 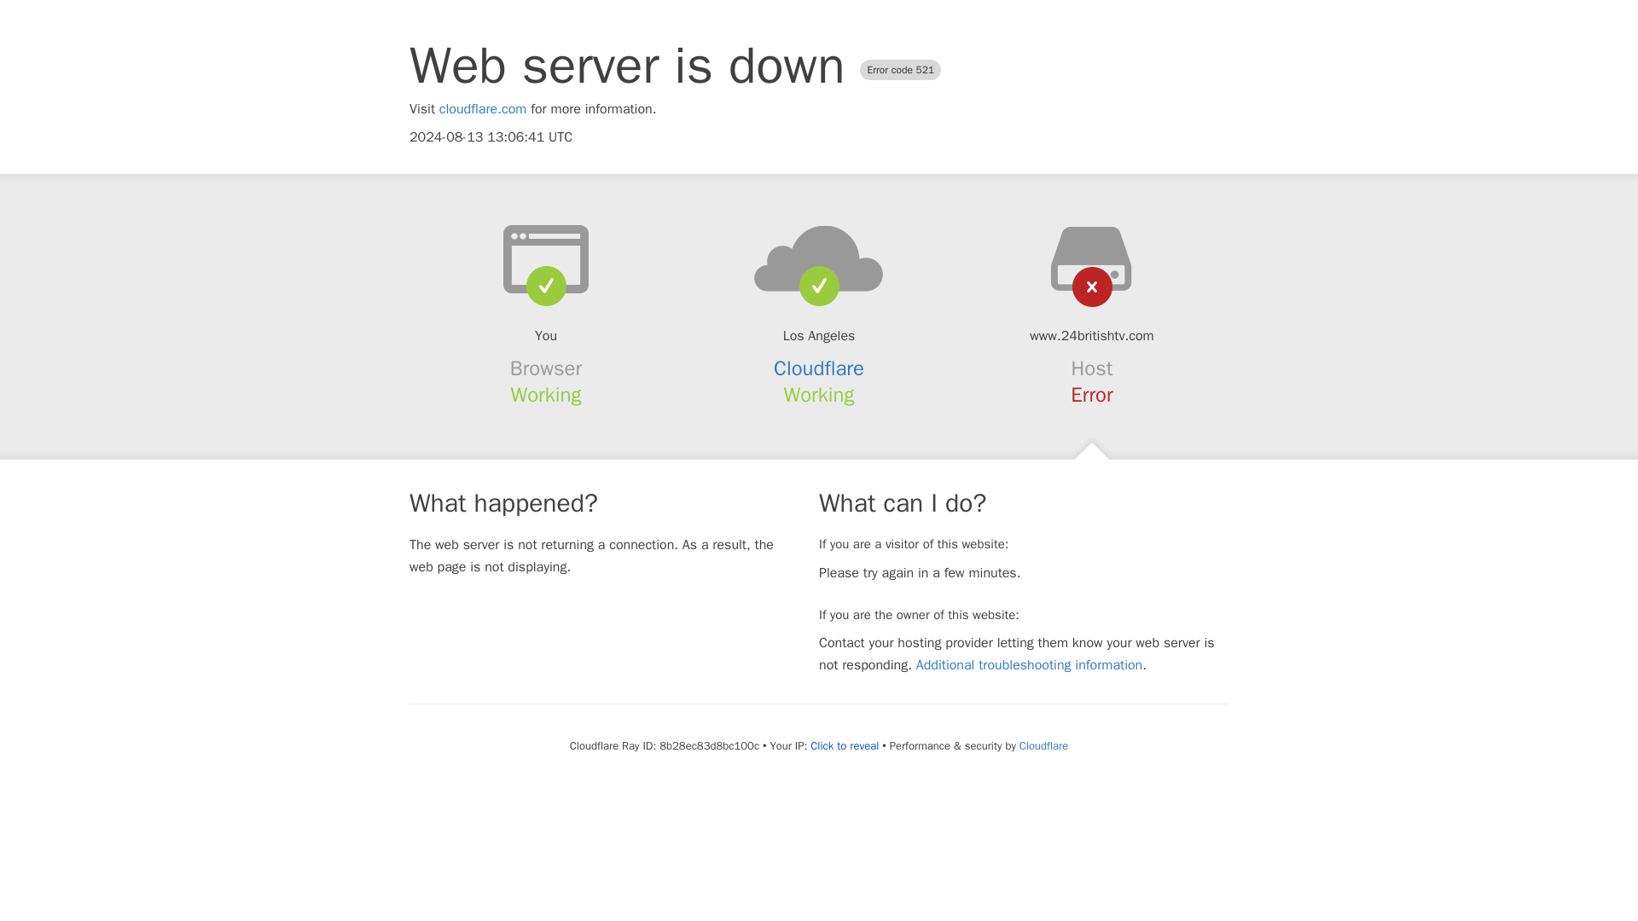 I want to click on Click to reveal, so click(x=845, y=746).